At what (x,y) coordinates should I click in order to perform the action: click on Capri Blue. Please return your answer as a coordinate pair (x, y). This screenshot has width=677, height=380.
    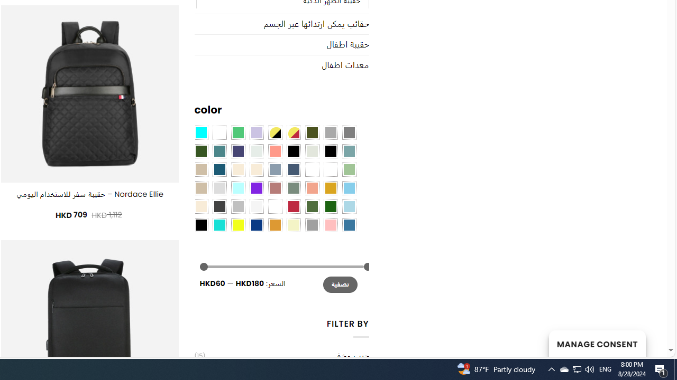
    Looking at the image, I should click on (219, 169).